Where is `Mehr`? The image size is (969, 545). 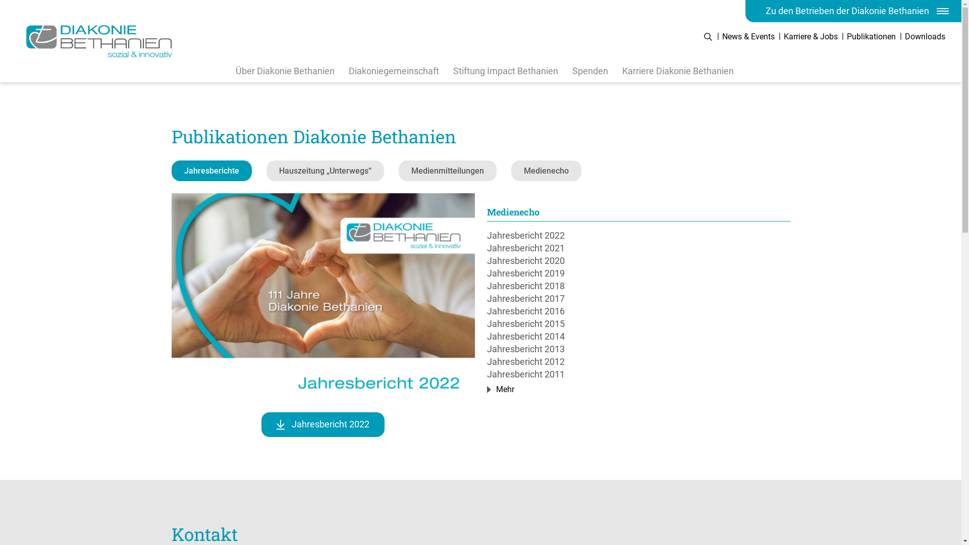
Mehr is located at coordinates (503, 390).